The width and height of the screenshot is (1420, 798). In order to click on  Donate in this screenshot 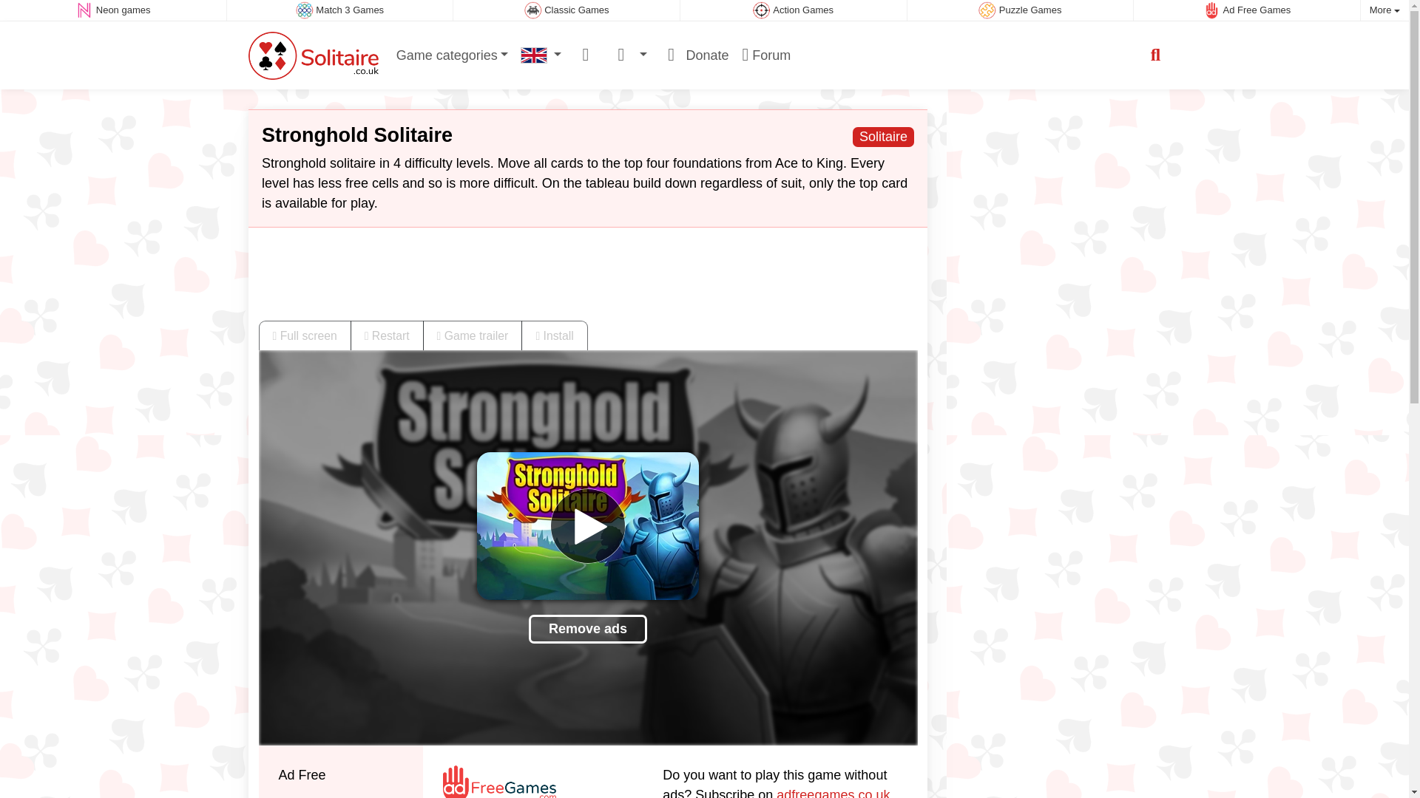, I will do `click(694, 55)`.